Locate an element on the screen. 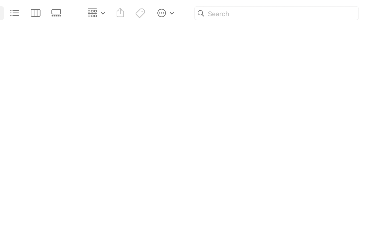 The image size is (365, 228). 0 is located at coordinates (58, 13).